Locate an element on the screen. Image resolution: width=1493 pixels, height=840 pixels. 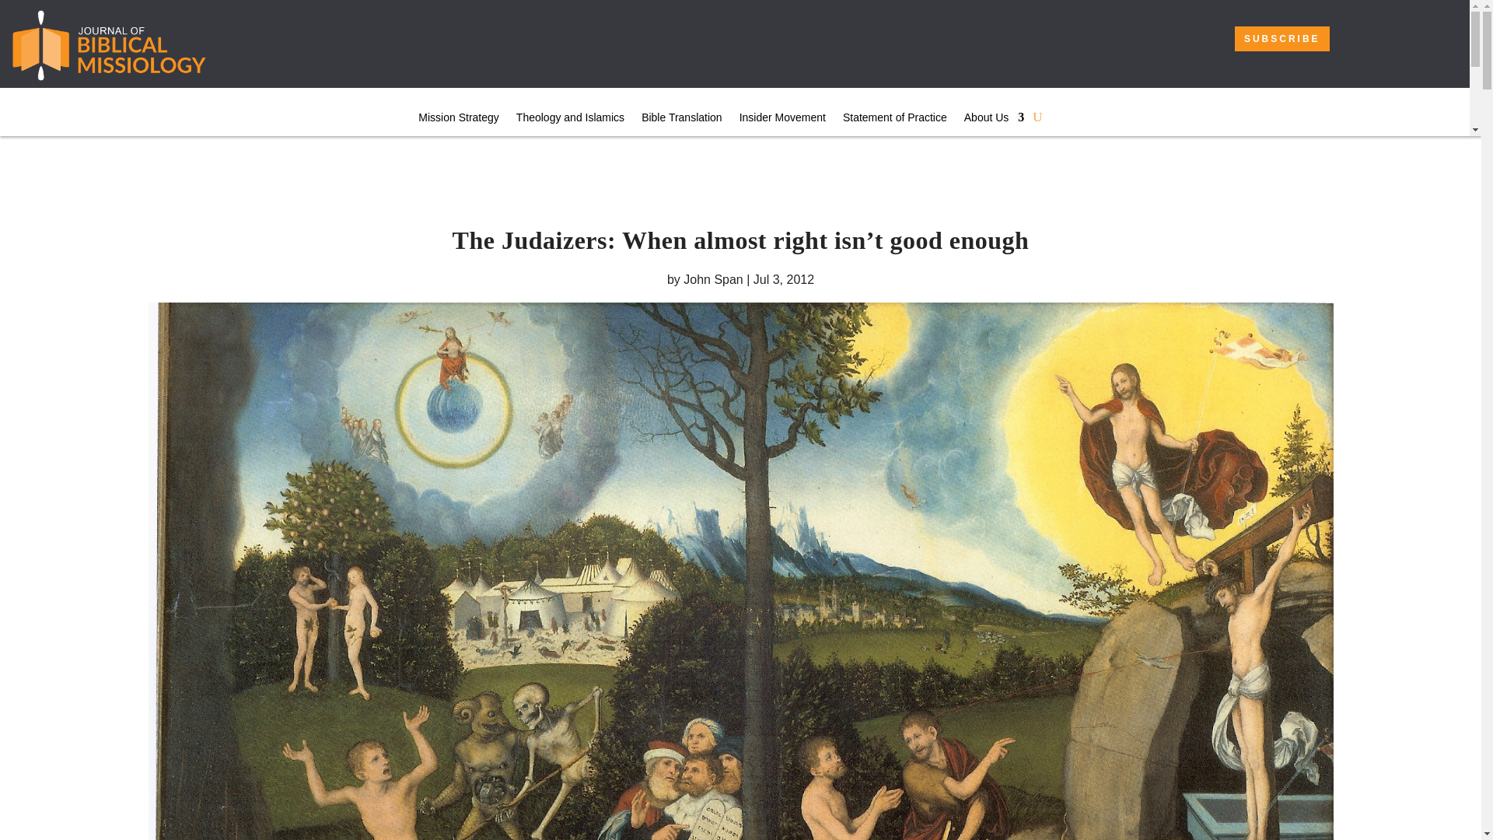
Theology and Islamics is located at coordinates (570, 120).